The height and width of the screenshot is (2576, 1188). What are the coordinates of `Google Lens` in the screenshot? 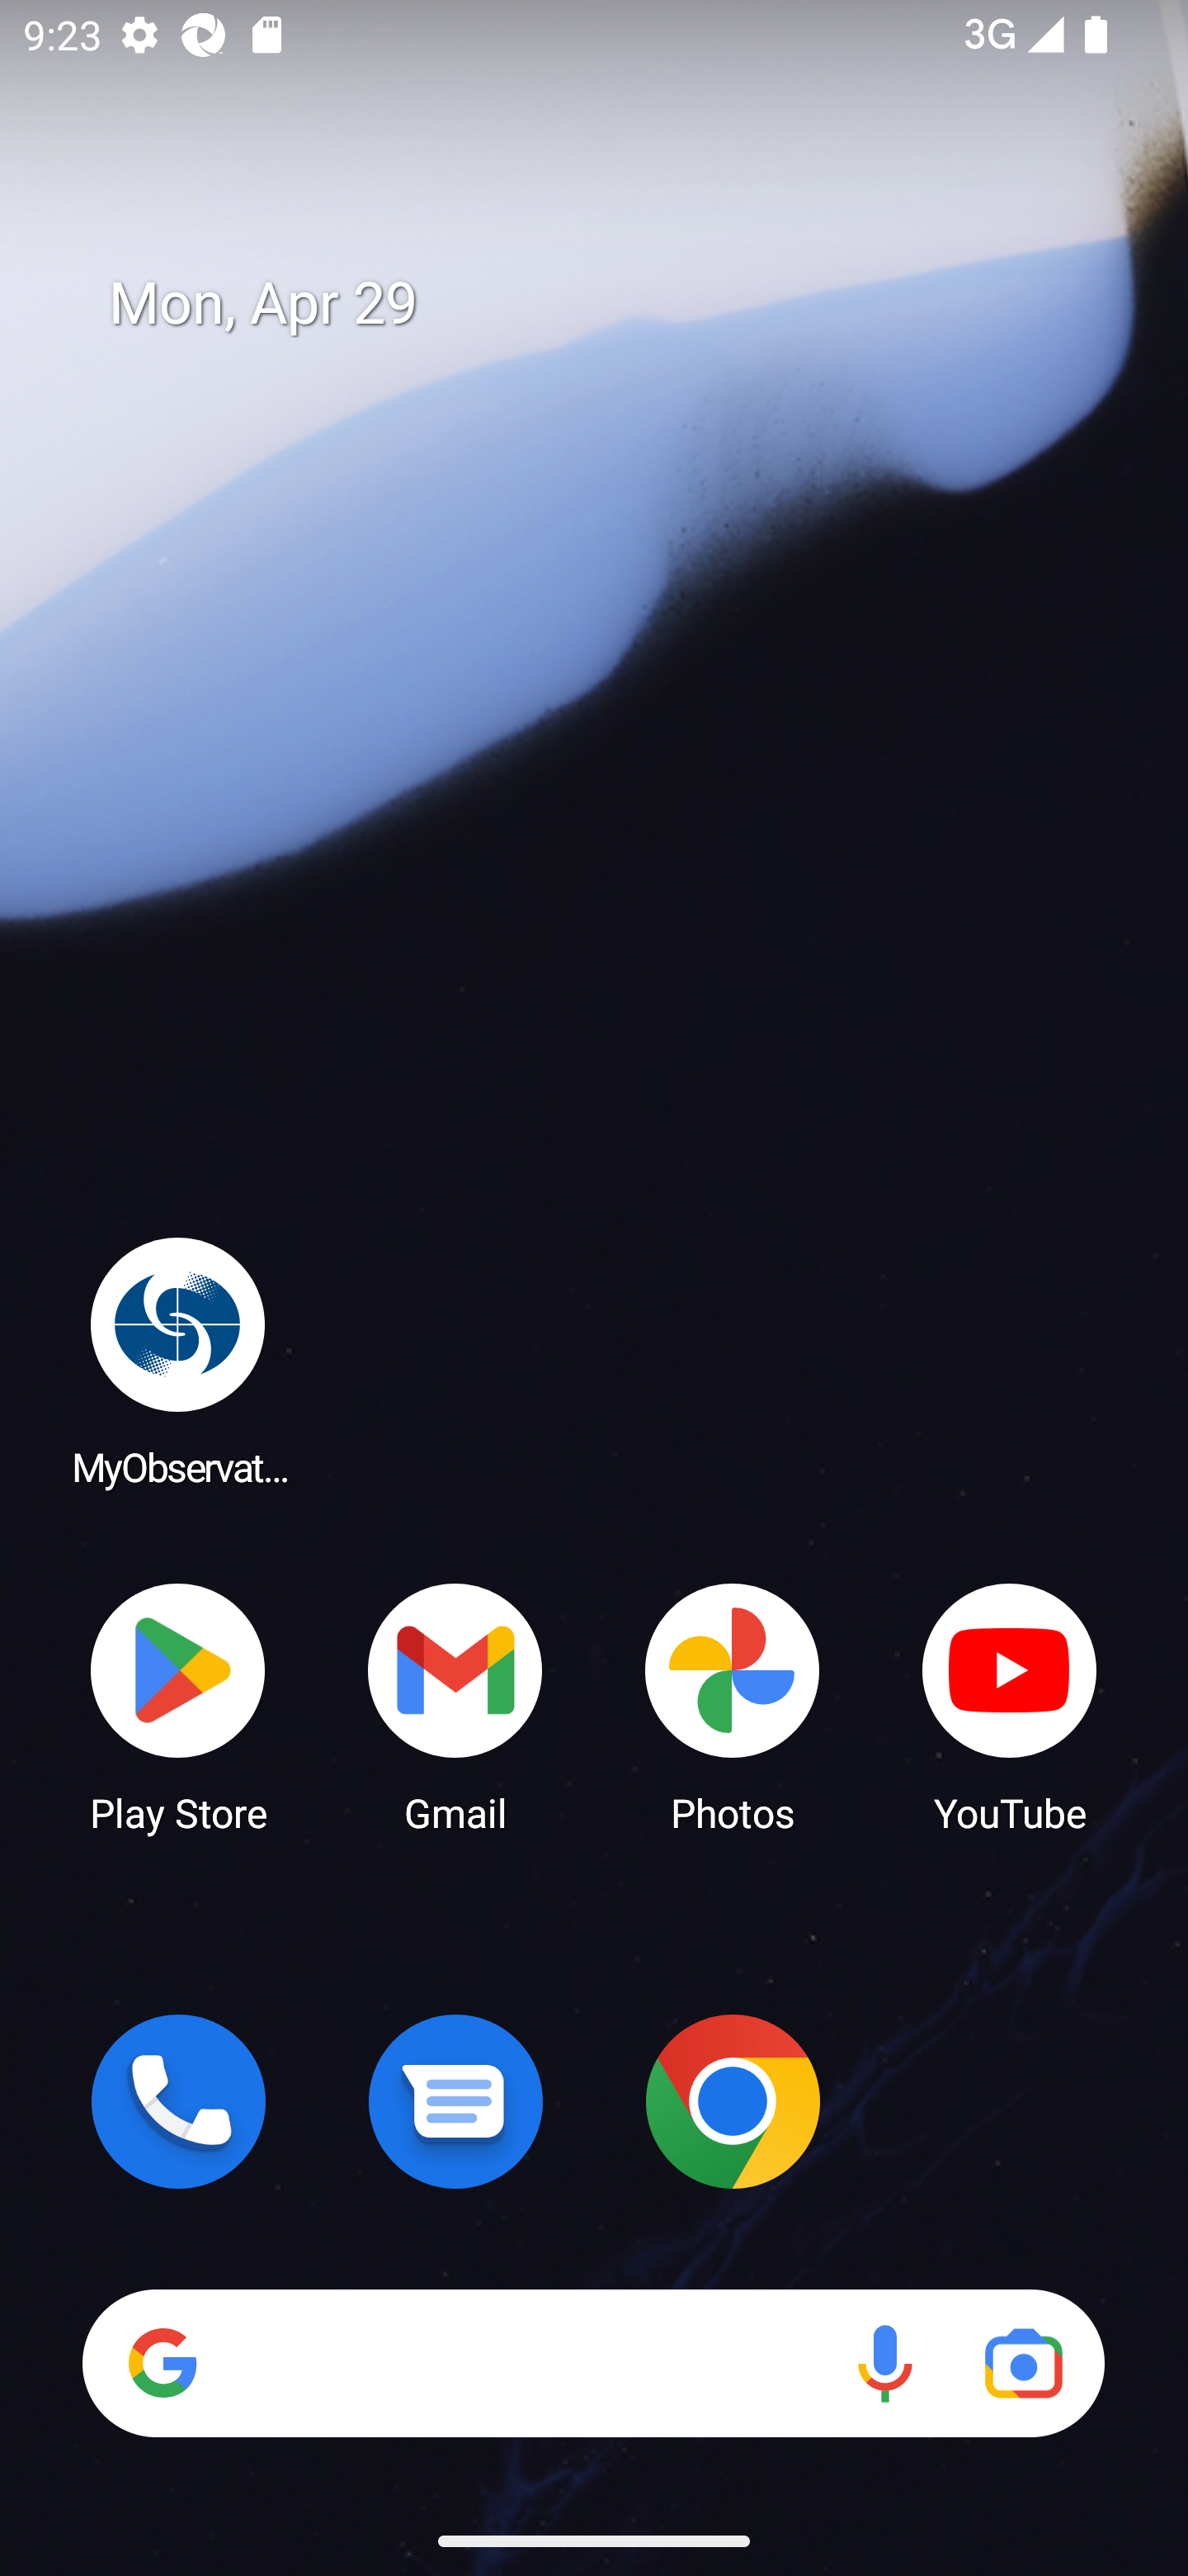 It's located at (1023, 2363).